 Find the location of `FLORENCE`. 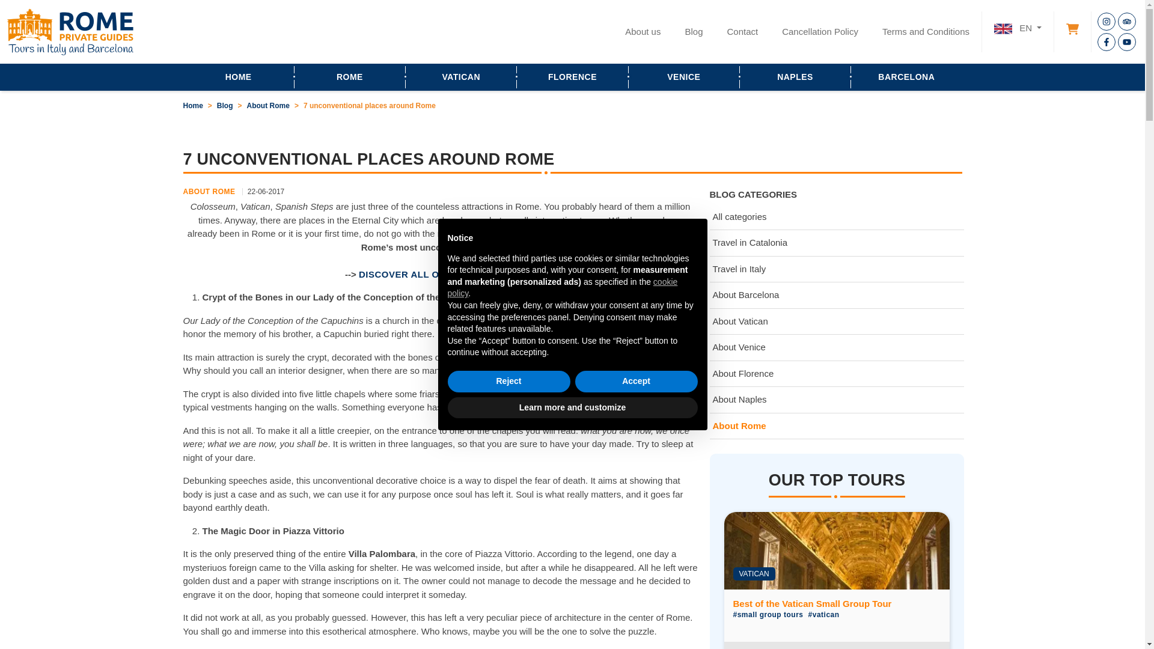

FLORENCE is located at coordinates (572, 77).